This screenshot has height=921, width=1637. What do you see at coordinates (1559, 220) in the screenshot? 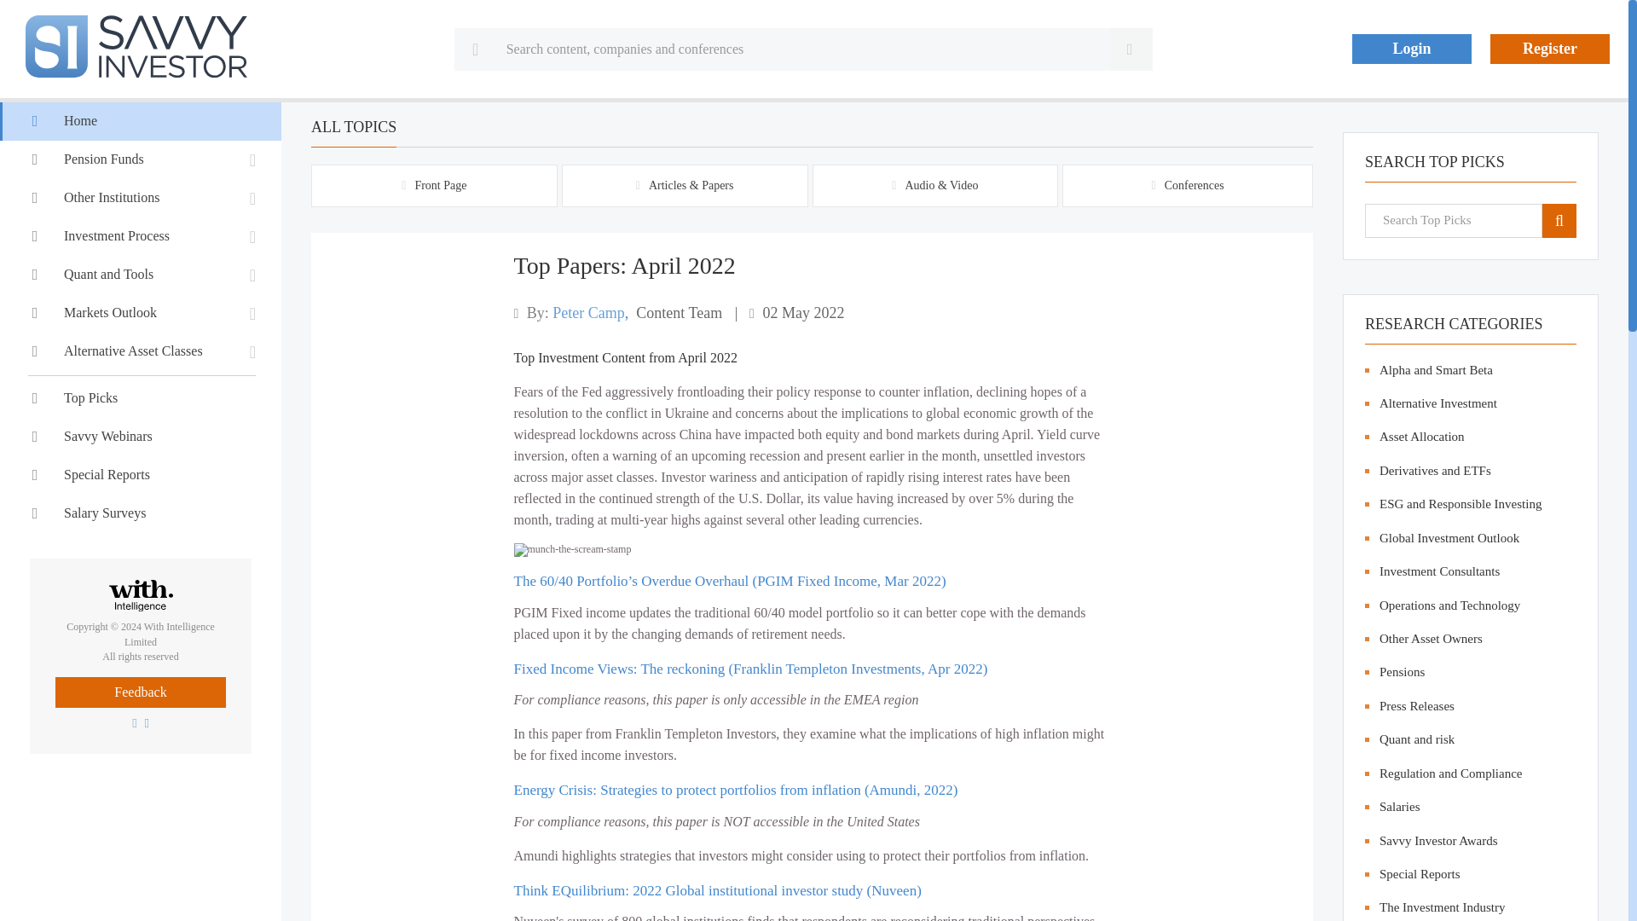
I see `search` at bounding box center [1559, 220].